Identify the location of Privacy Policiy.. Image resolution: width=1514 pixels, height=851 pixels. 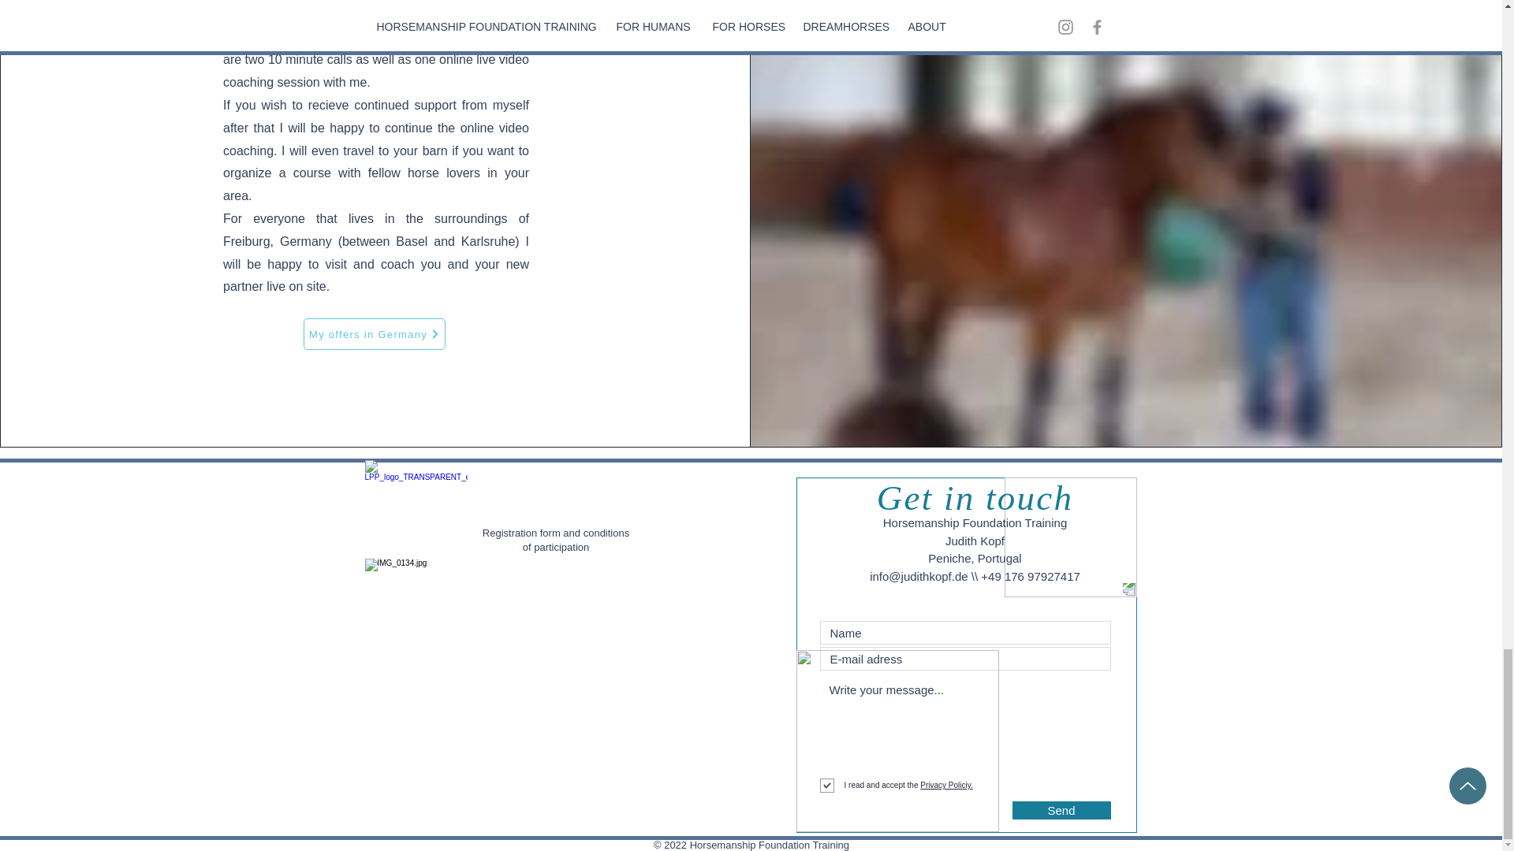
(945, 785).